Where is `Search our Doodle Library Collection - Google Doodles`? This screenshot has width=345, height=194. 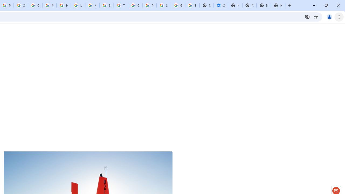
Search our Doodle Library Collection - Google Doodles is located at coordinates (106, 5).